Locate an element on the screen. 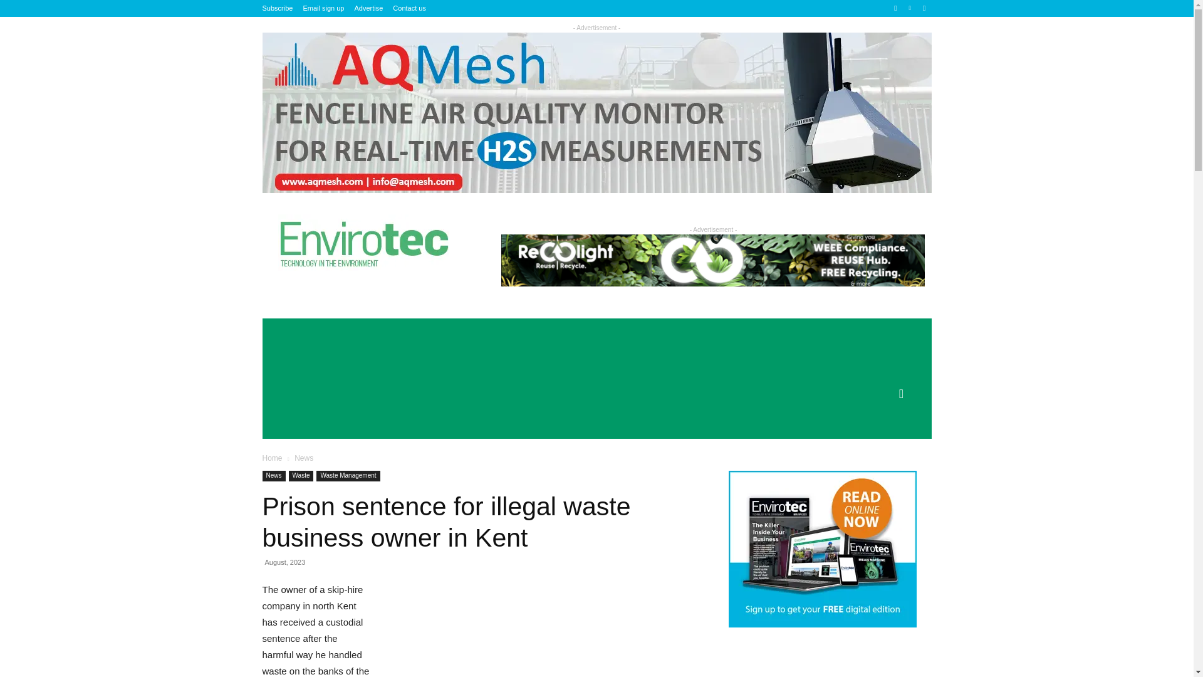 This screenshot has width=1203, height=677. Linkedin is located at coordinates (910, 8).